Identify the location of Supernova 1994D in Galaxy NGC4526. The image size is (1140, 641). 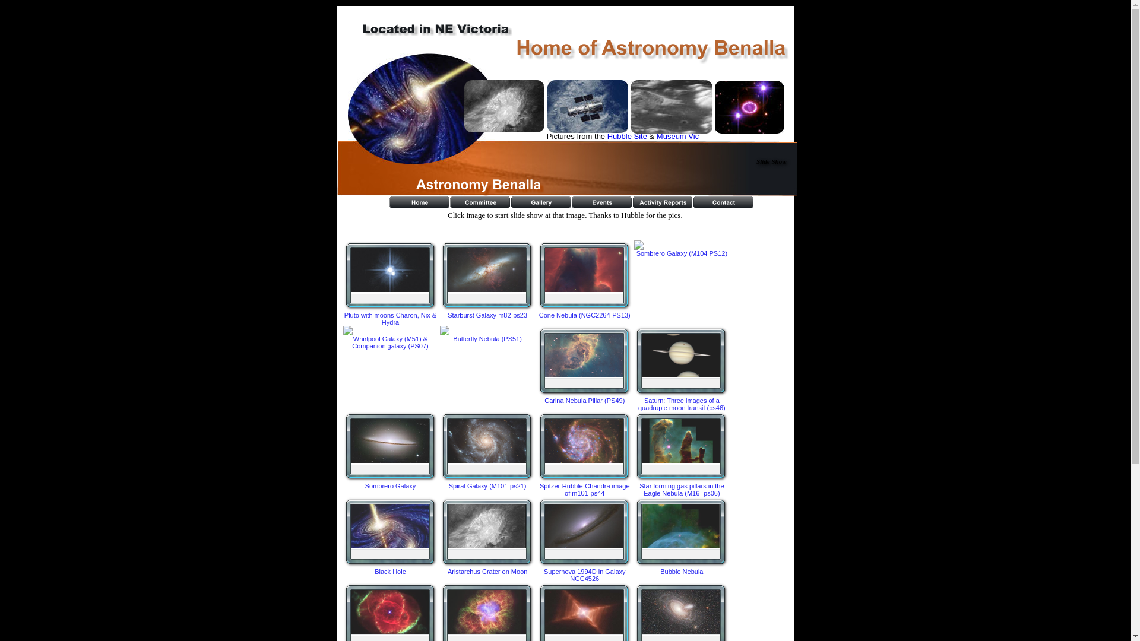
(585, 540).